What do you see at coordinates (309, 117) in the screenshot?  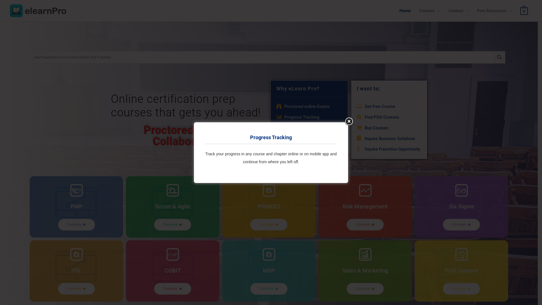 I see `Progress Tracking` at bounding box center [309, 117].